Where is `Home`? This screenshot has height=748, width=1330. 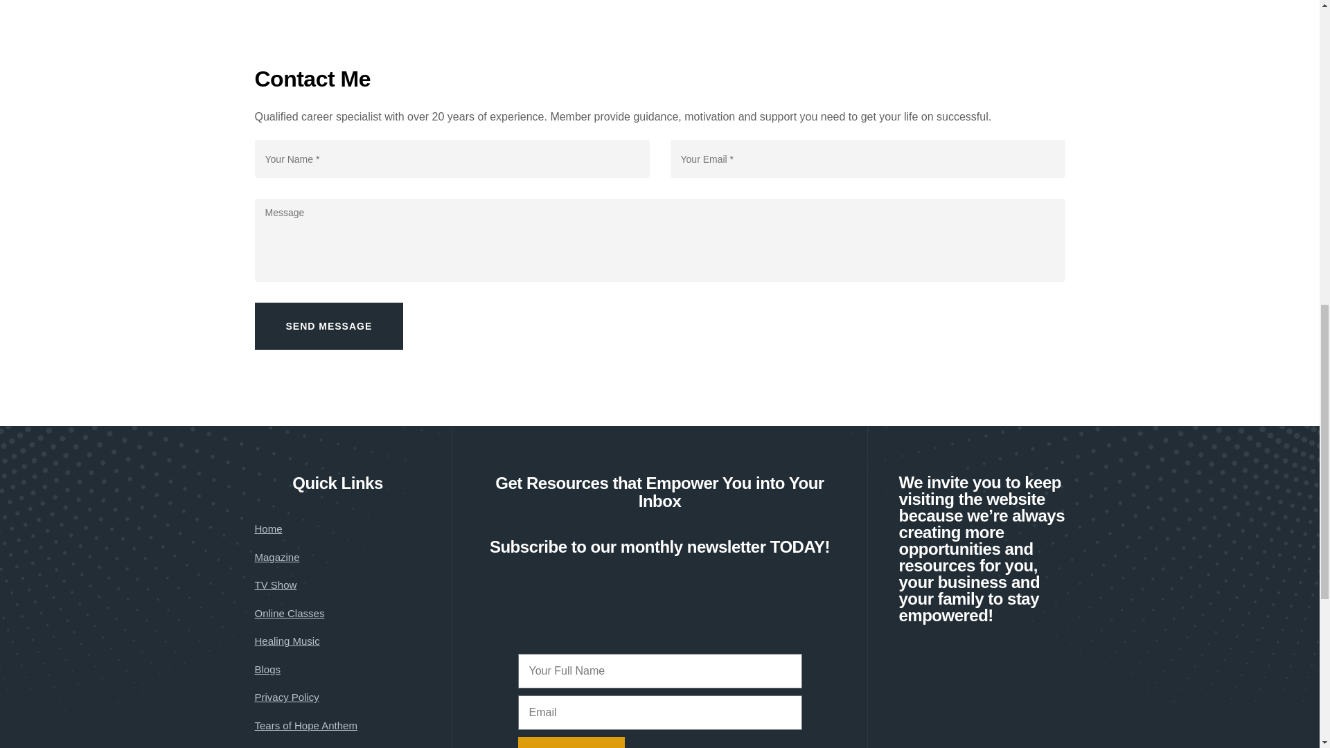 Home is located at coordinates (269, 528).